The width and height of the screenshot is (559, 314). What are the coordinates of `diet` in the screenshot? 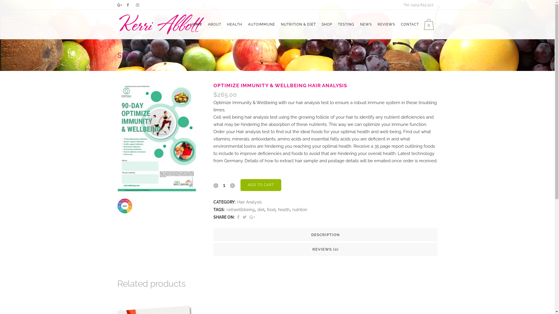 It's located at (261, 210).